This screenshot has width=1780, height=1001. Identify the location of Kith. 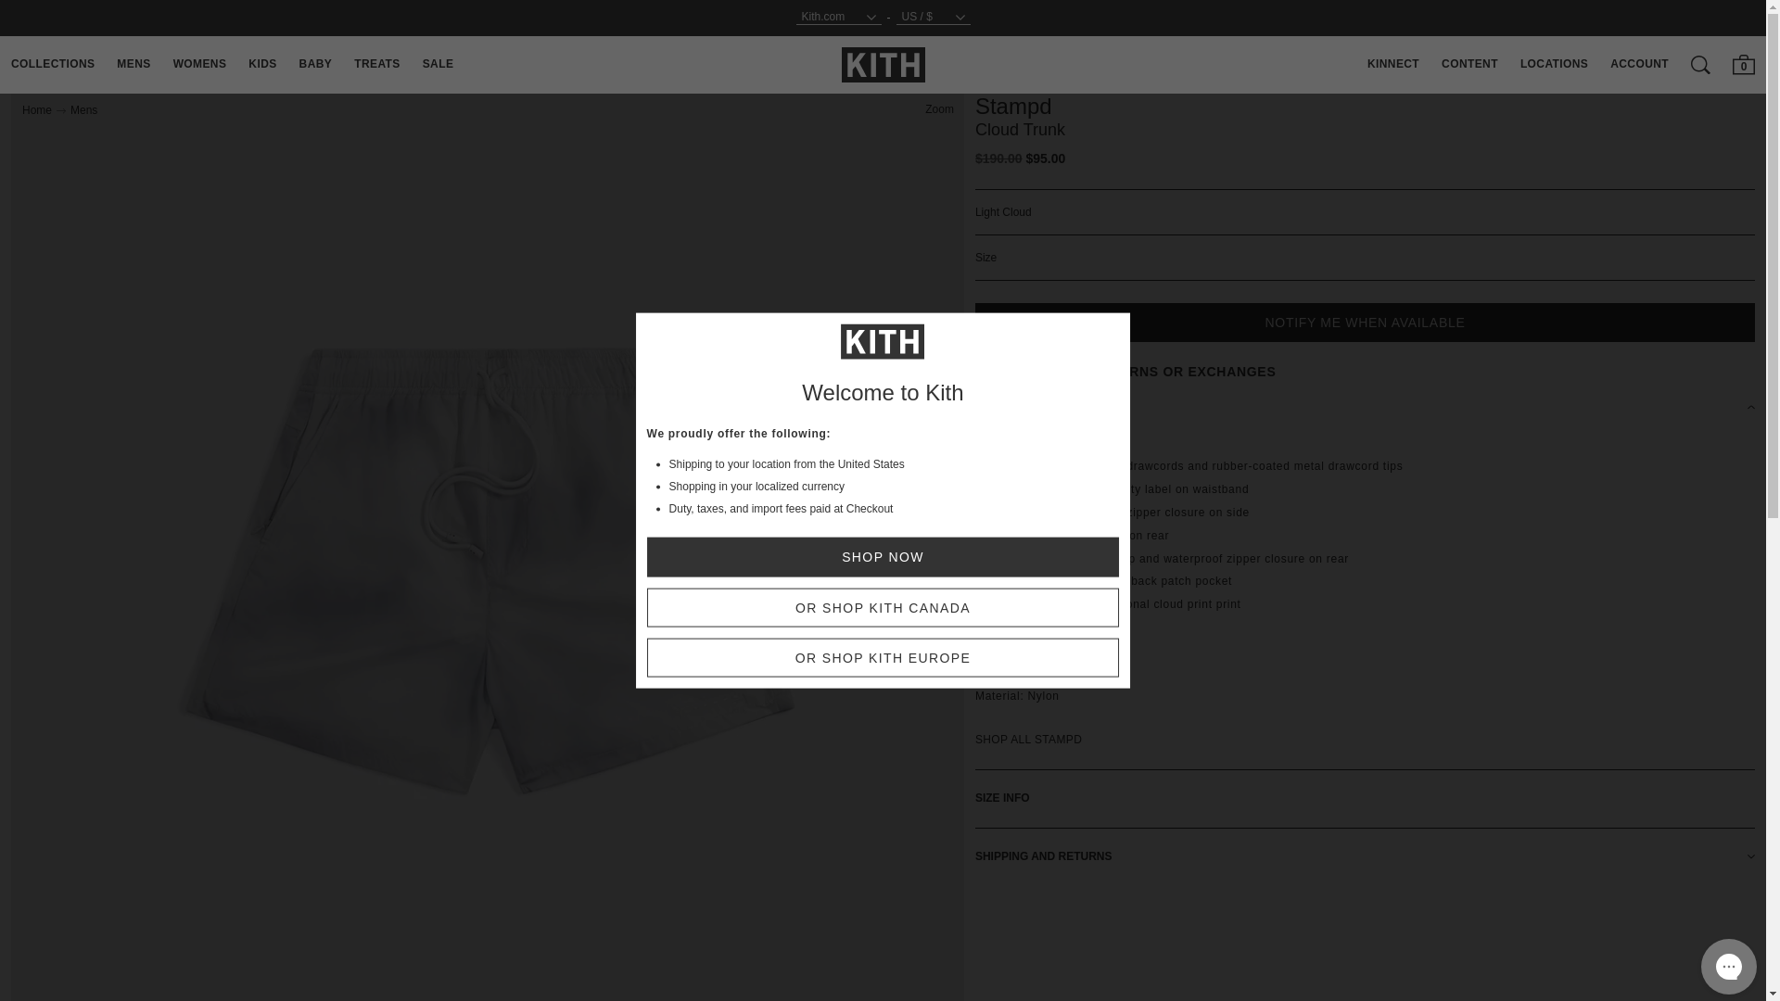
(884, 64).